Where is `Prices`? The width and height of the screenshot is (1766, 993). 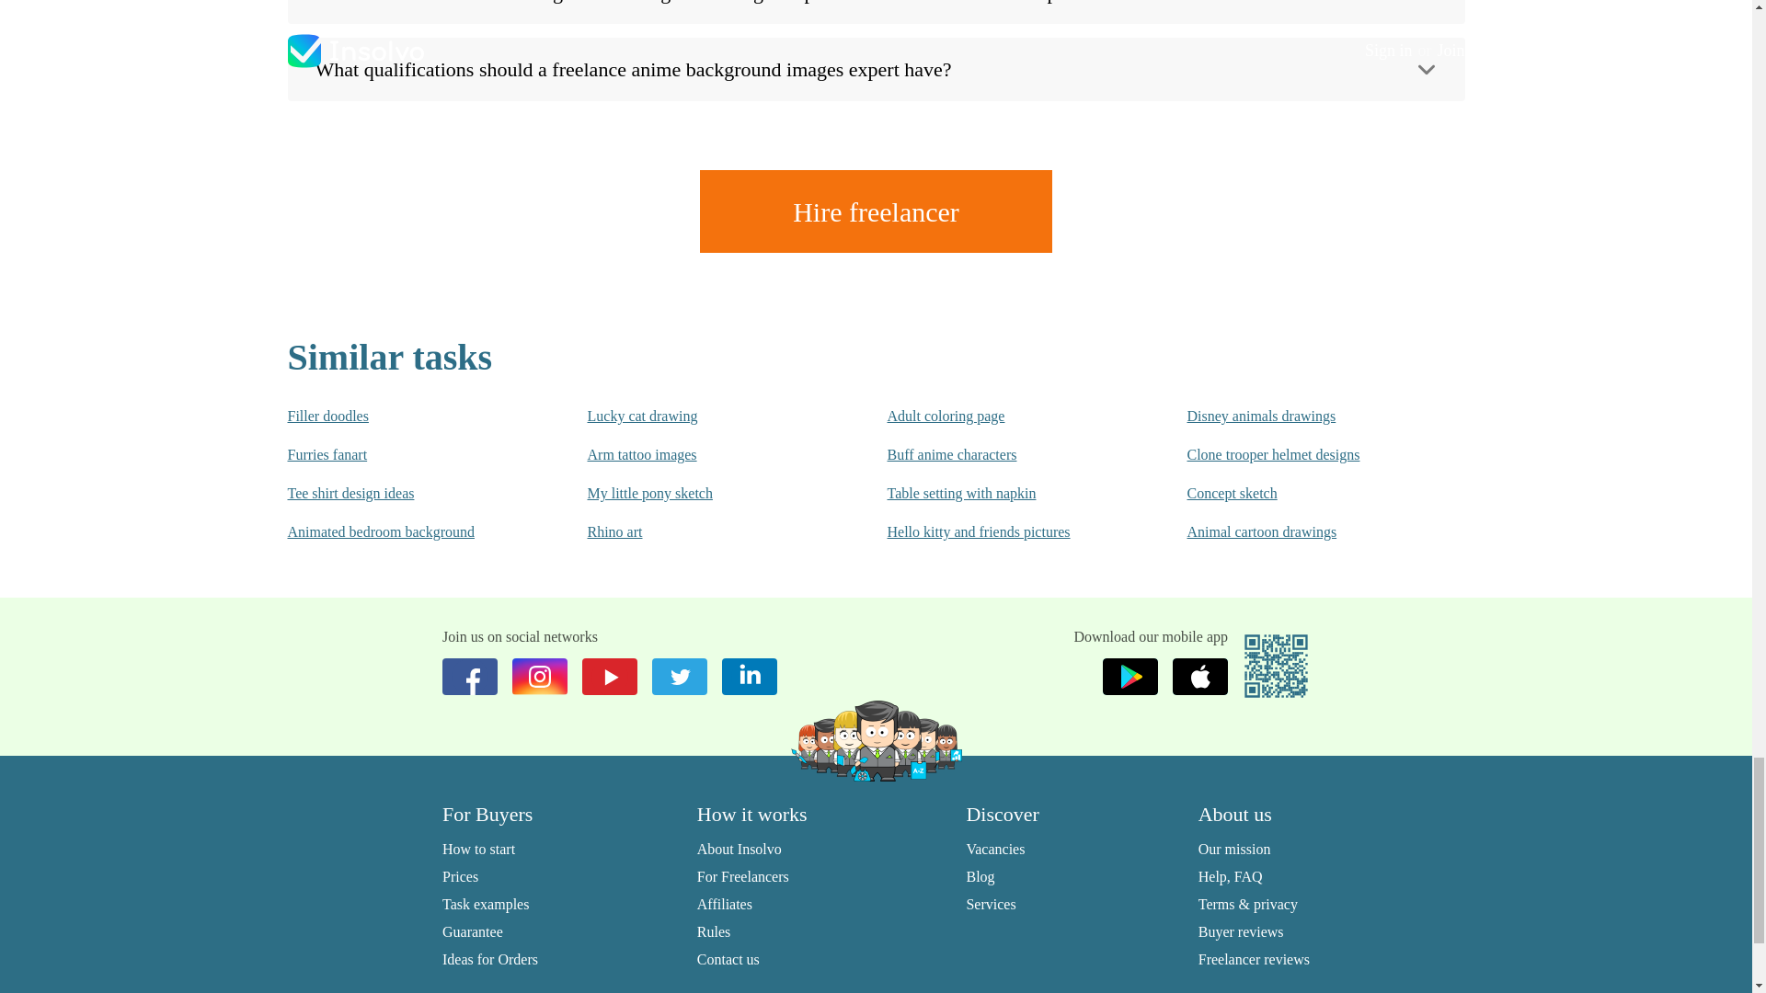
Prices is located at coordinates (460, 877).